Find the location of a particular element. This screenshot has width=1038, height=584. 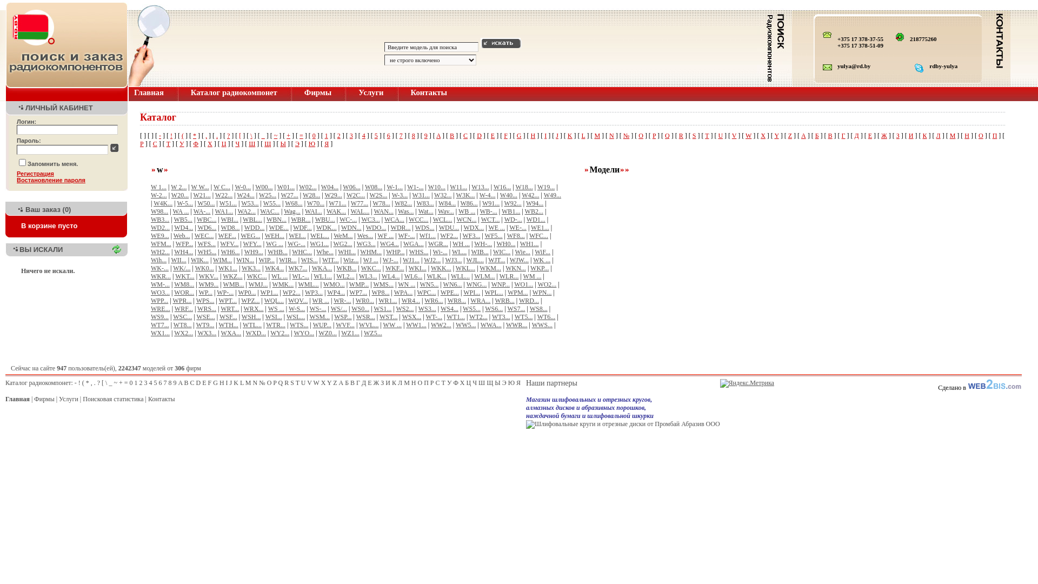

WLK... is located at coordinates (437, 276).